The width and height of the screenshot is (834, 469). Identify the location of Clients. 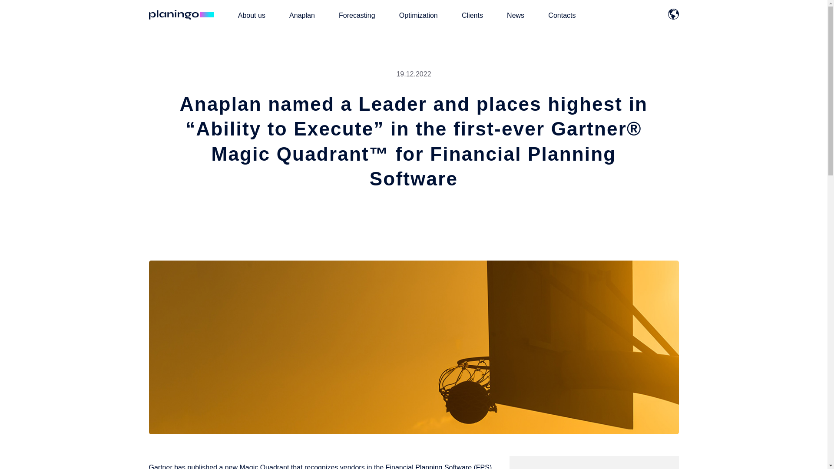
(472, 15).